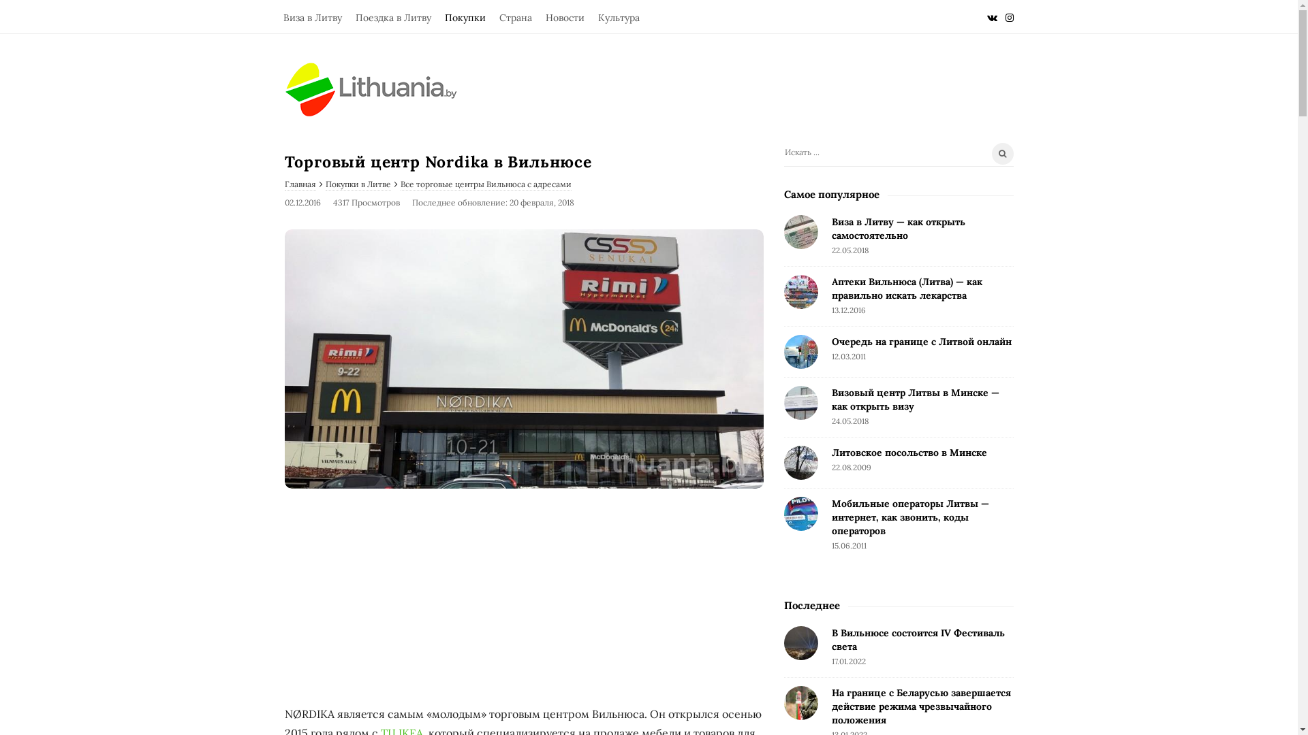 The image size is (1308, 735). Describe the element at coordinates (525, 598) in the screenshot. I see `Advertisement` at that location.